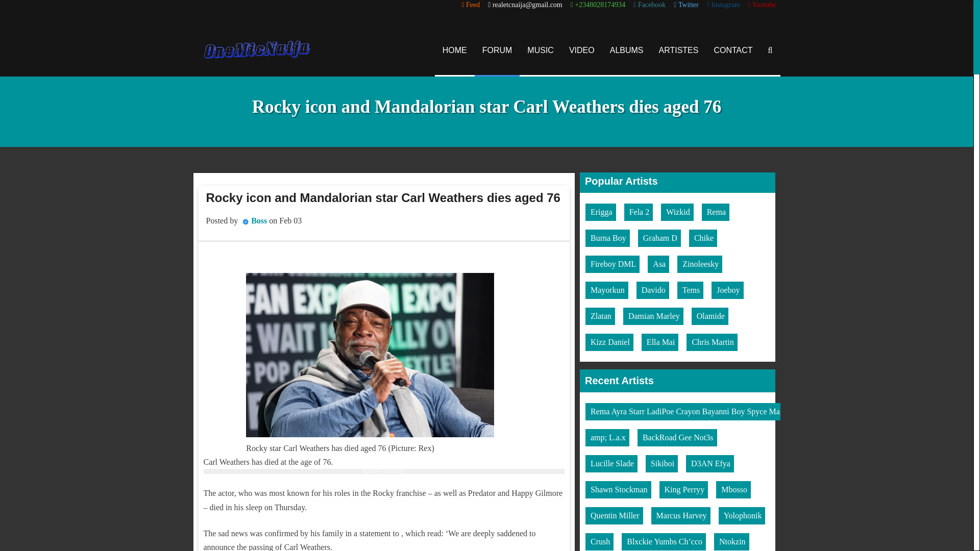 The height and width of the screenshot is (551, 980). Describe the element at coordinates (723, 5) in the screenshot. I see `Instagram` at that location.